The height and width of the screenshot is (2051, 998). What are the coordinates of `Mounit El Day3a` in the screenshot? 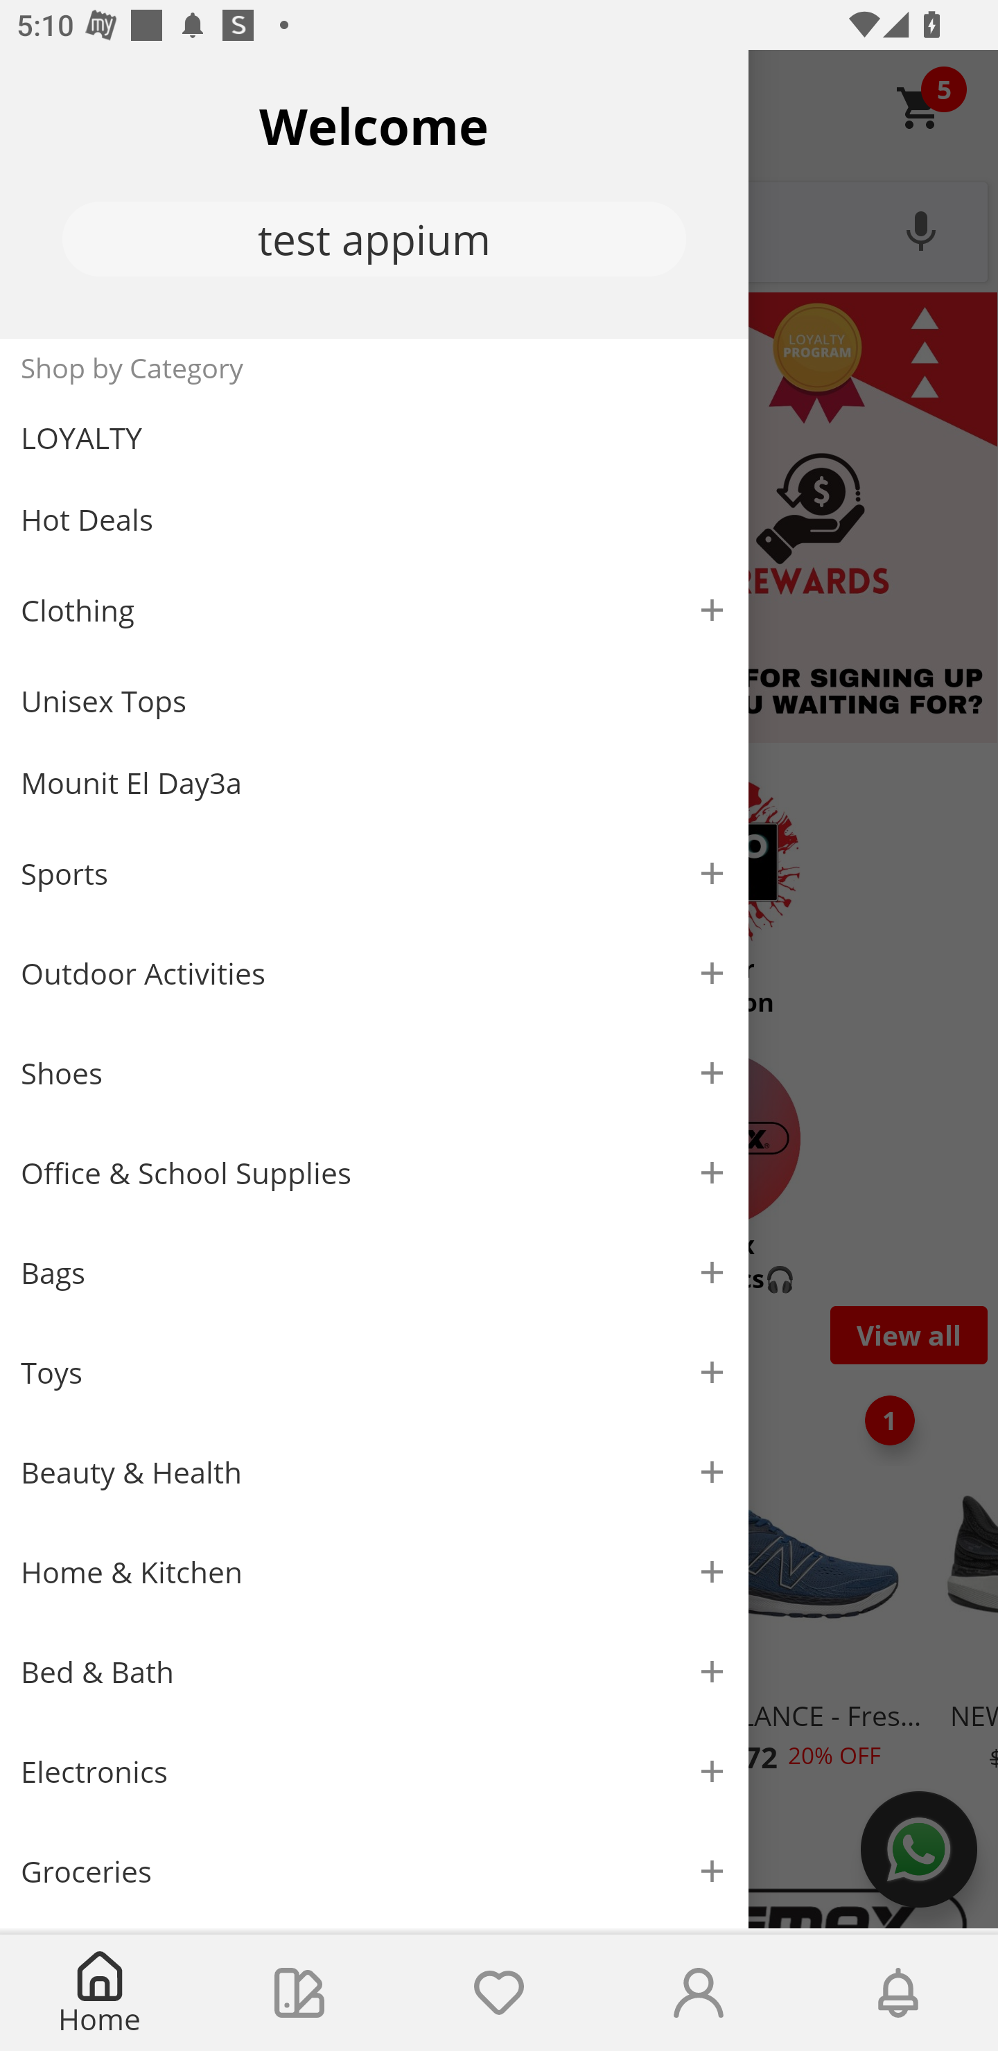 It's located at (374, 783).